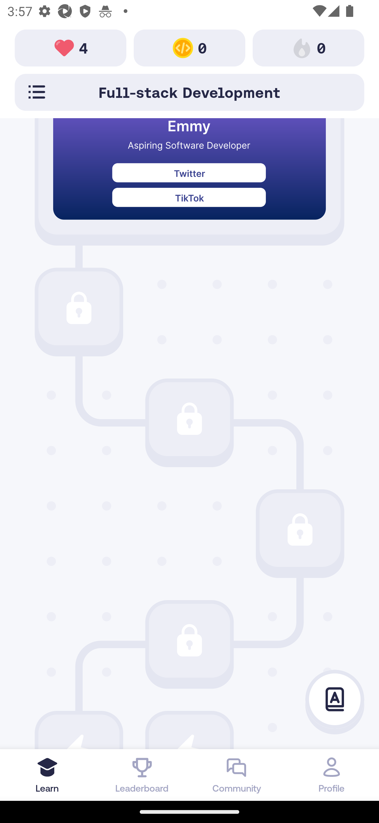 This screenshot has width=379, height=823. Describe the element at coordinates (142, 775) in the screenshot. I see `Leaderboard` at that location.